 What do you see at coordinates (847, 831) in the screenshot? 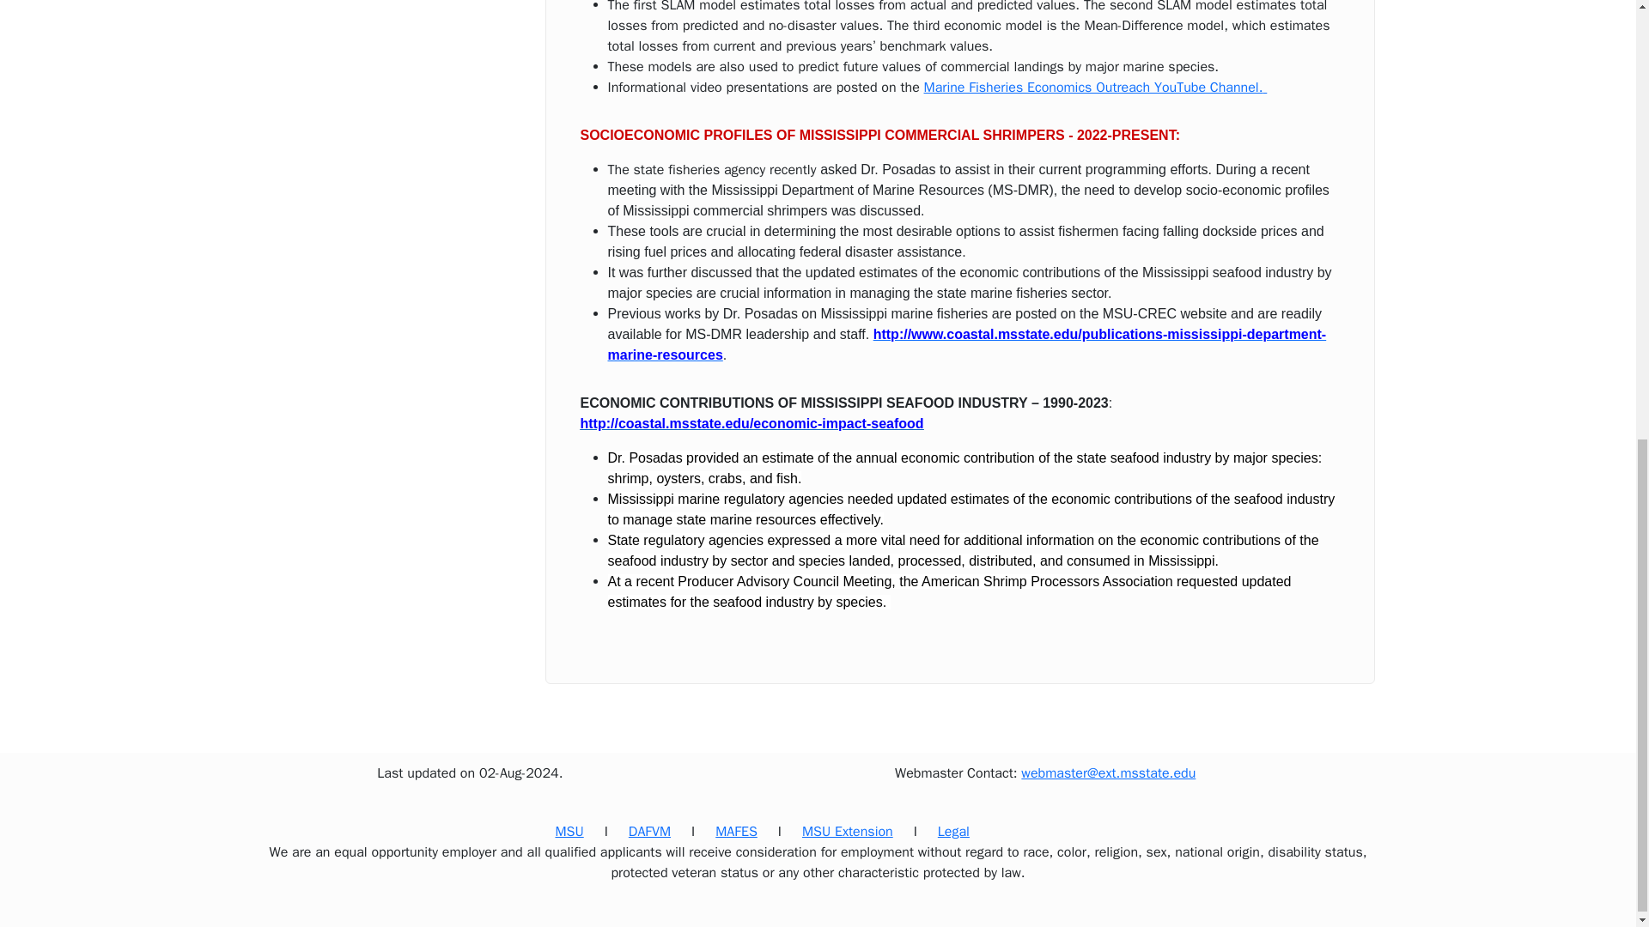
I see `MSU Extension` at bounding box center [847, 831].